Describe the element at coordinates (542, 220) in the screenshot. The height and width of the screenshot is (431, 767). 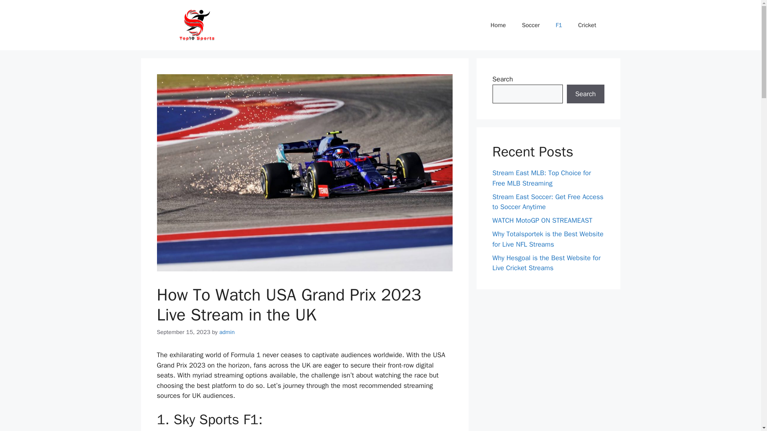
I see `WATCH MotoGP ON STREAMEAST` at that location.